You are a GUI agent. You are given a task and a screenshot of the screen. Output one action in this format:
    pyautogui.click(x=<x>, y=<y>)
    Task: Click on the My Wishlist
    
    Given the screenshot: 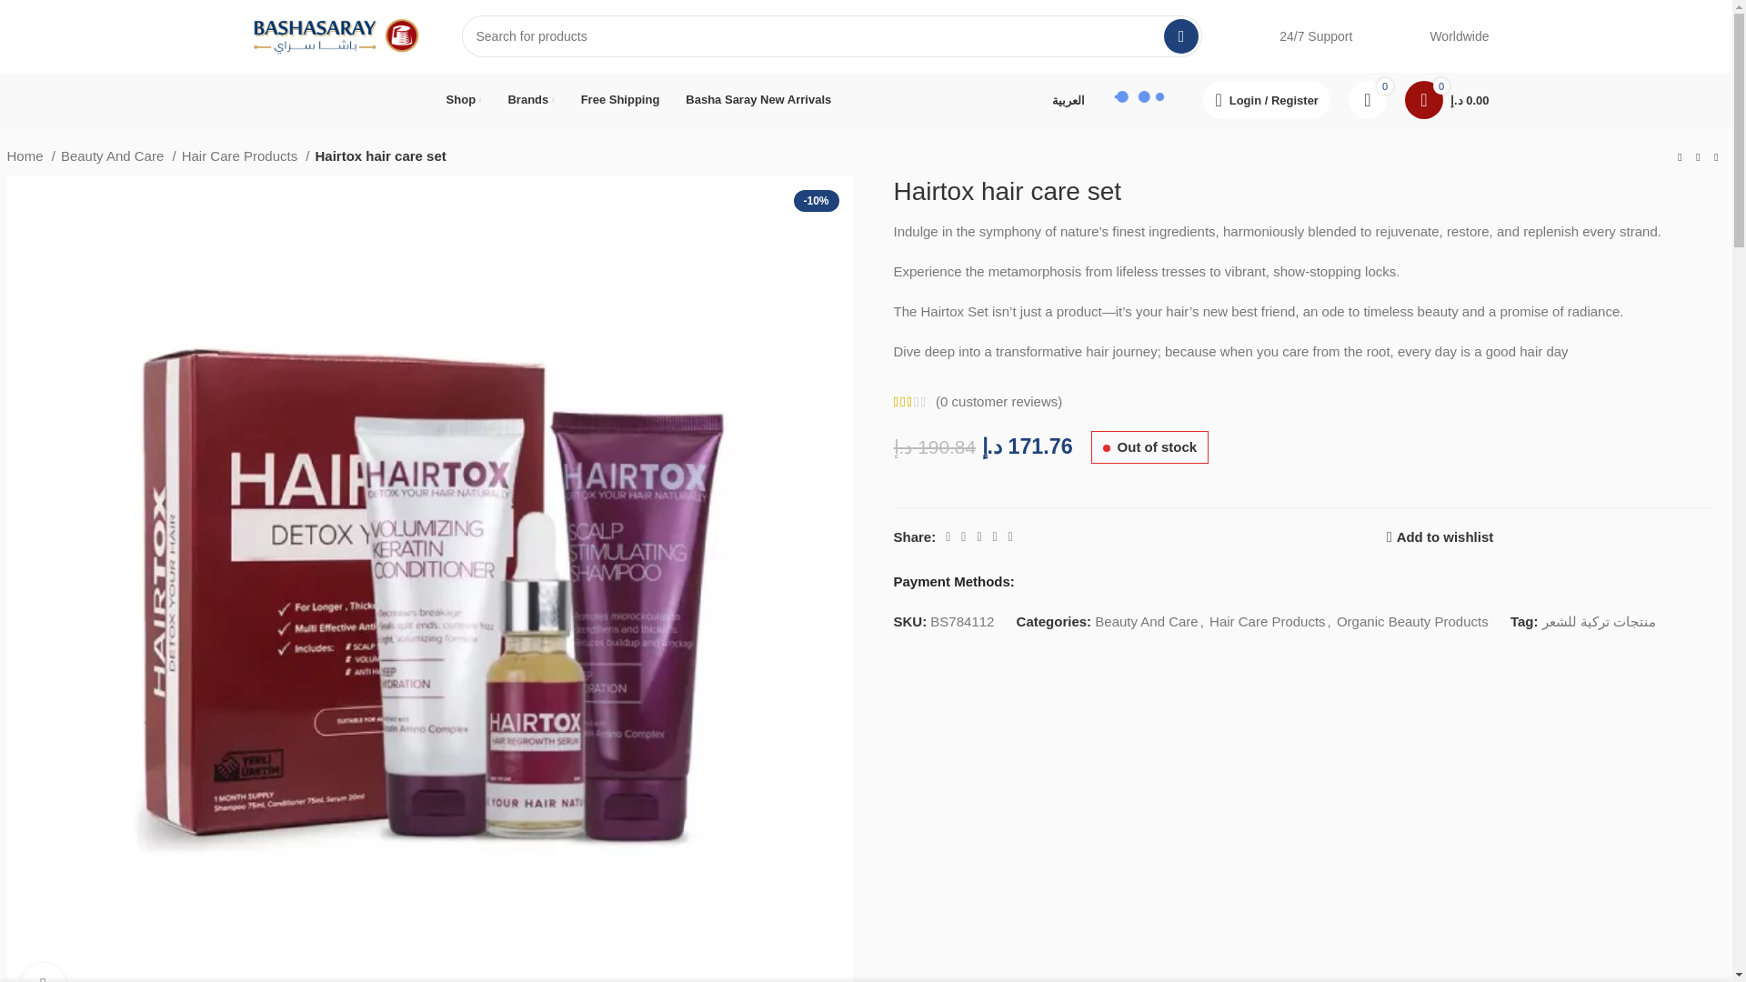 What is the action you would take?
    pyautogui.click(x=1367, y=99)
    